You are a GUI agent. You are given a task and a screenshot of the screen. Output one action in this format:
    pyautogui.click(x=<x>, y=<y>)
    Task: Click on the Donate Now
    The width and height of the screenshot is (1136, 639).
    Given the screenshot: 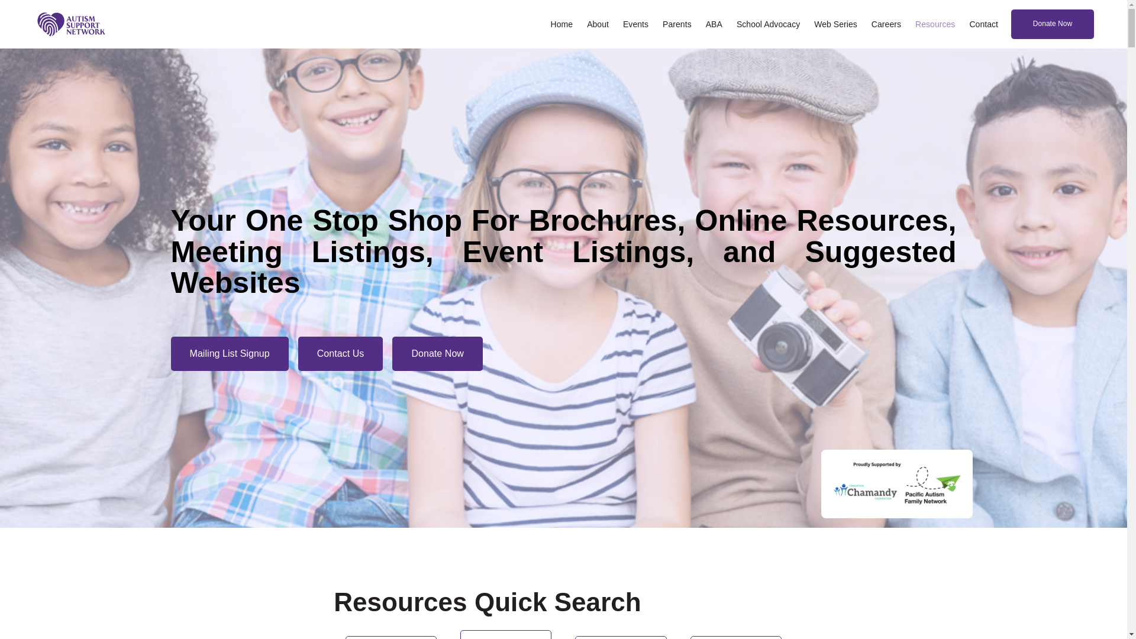 What is the action you would take?
    pyautogui.click(x=438, y=354)
    